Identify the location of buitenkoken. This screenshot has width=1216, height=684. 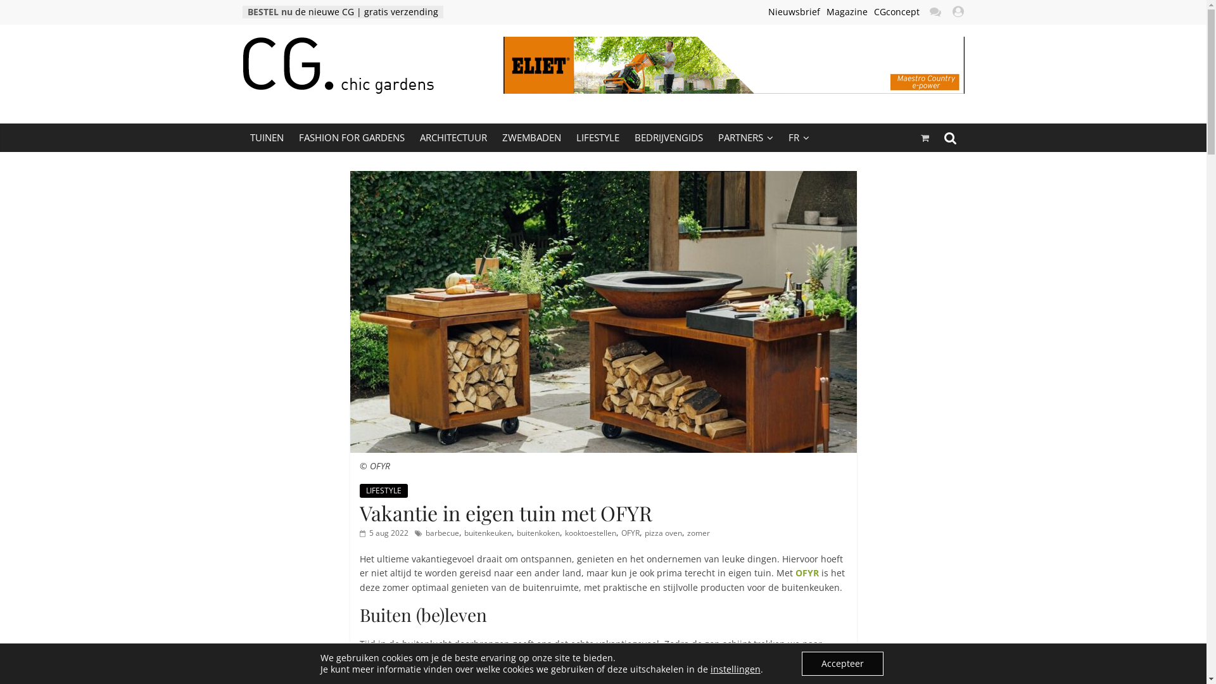
(538, 533).